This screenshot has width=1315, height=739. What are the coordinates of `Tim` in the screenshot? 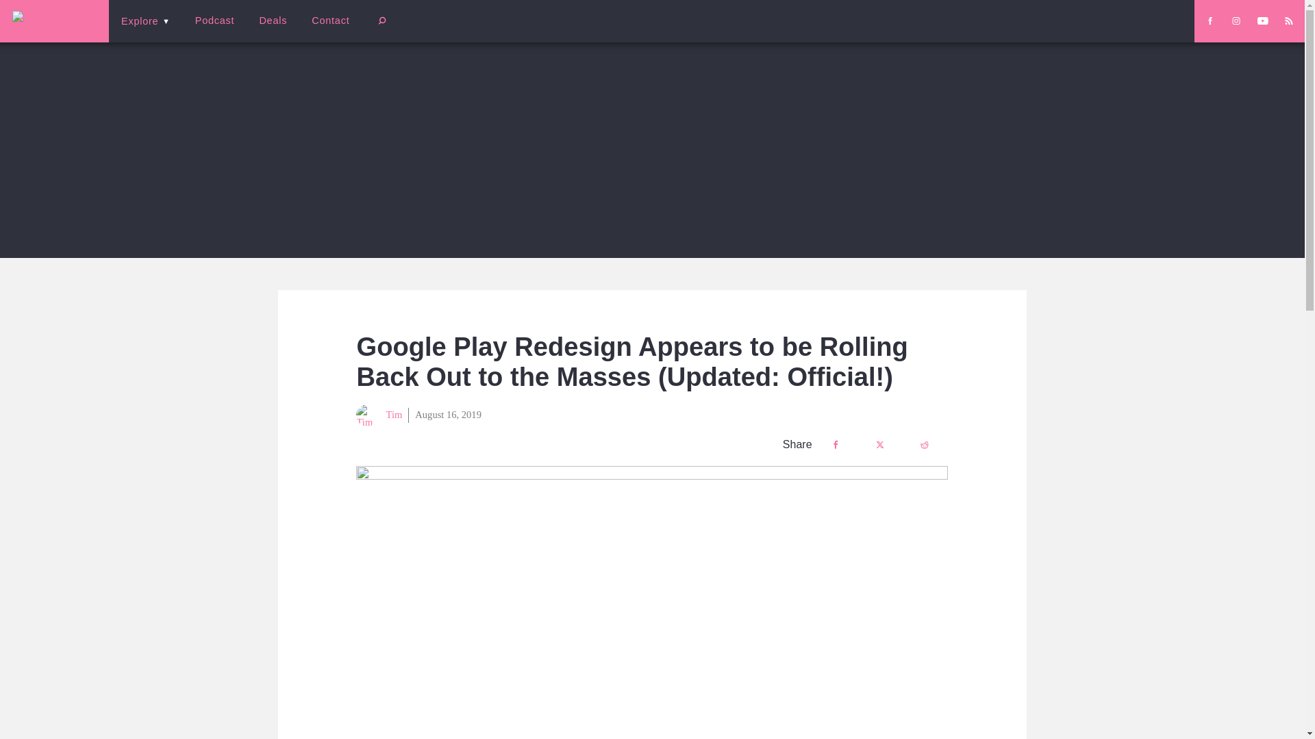 It's located at (379, 415).